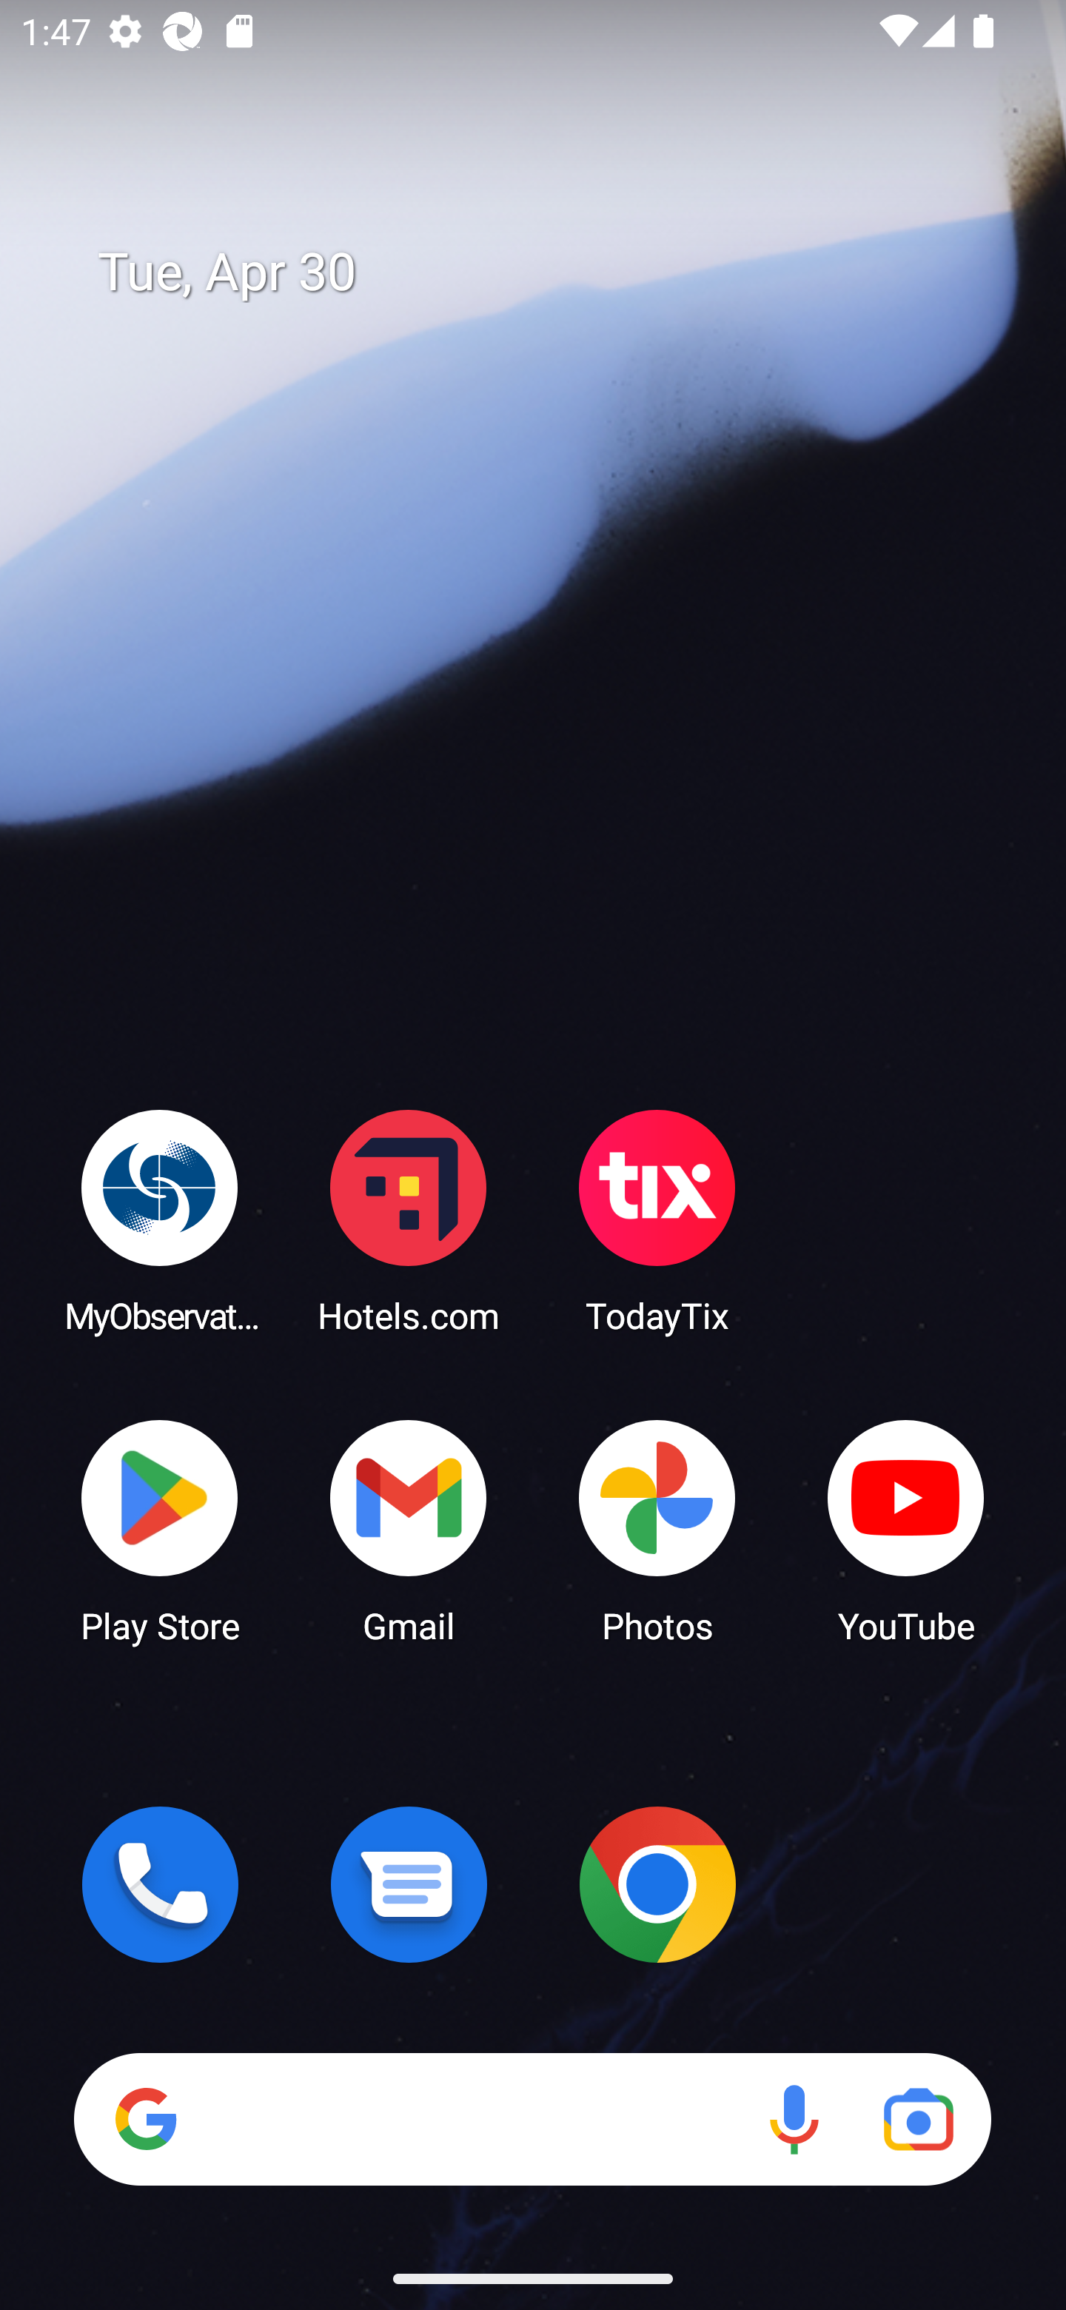 Image resolution: width=1066 pixels, height=2310 pixels. Describe the element at coordinates (918, 2119) in the screenshot. I see `Google Lens` at that location.